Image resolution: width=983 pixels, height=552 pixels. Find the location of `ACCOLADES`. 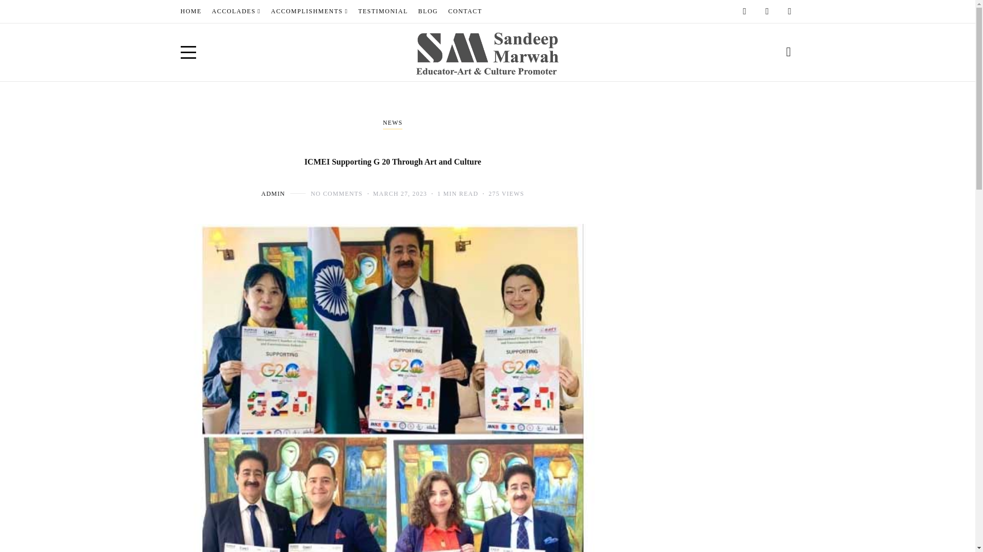

ACCOLADES is located at coordinates (236, 11).